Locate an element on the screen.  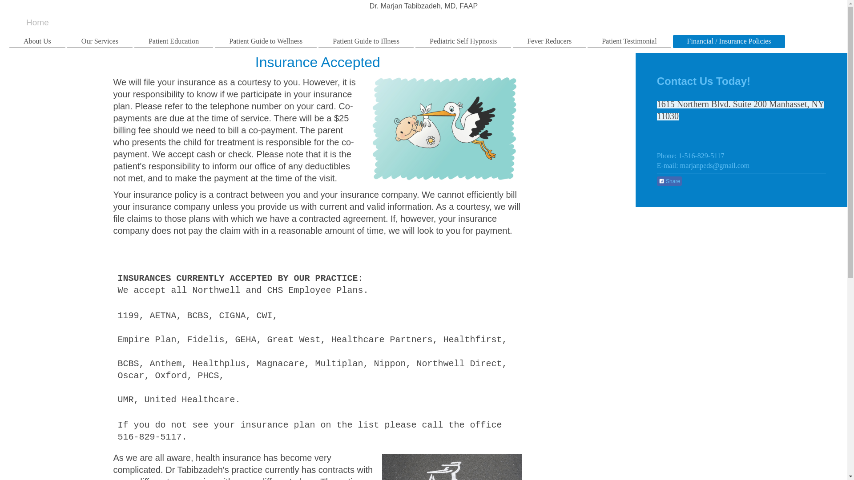
Our Services is located at coordinates (100, 41).